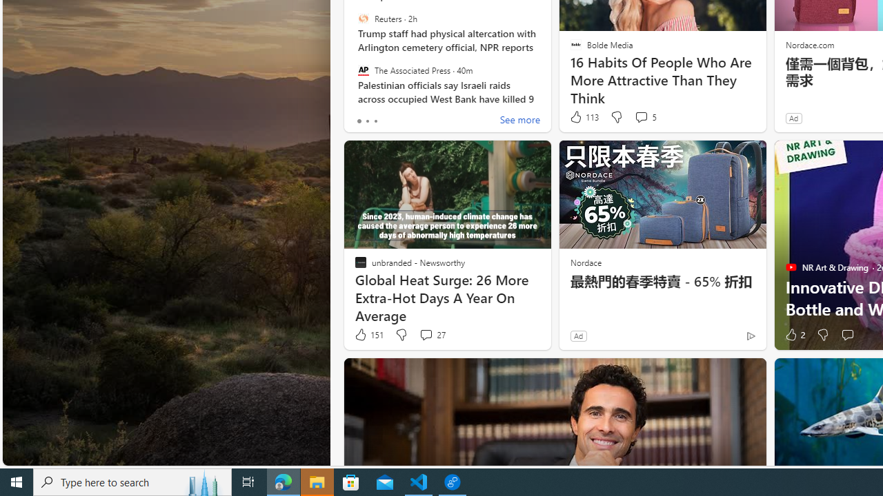 This screenshot has width=883, height=496. I want to click on View comments 27 Comment, so click(432, 335).